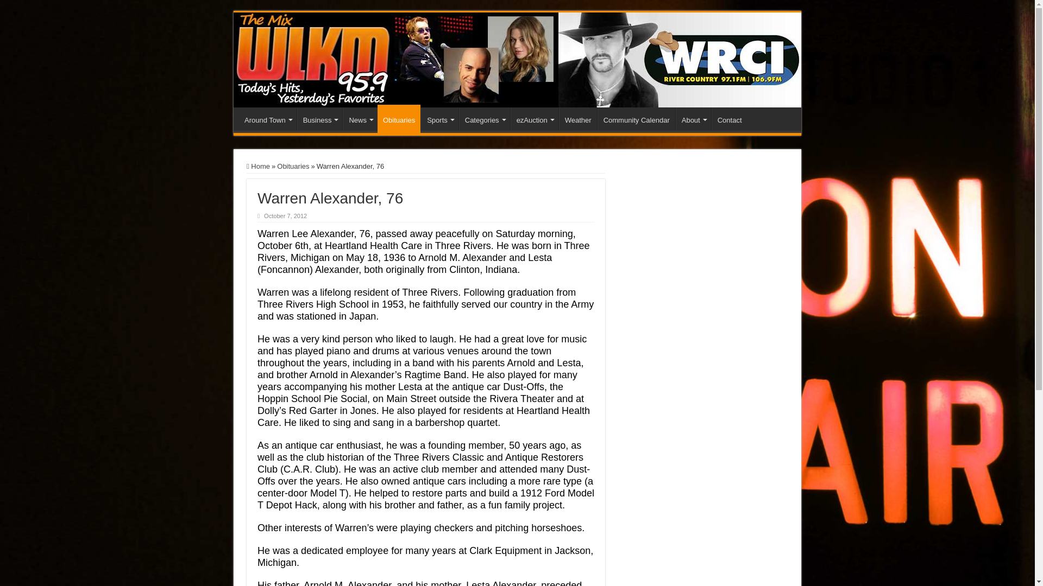 The width and height of the screenshot is (1043, 586). Describe the element at coordinates (517, 60) in the screenshot. I see `WLKM Radio 95.9 FM` at that location.